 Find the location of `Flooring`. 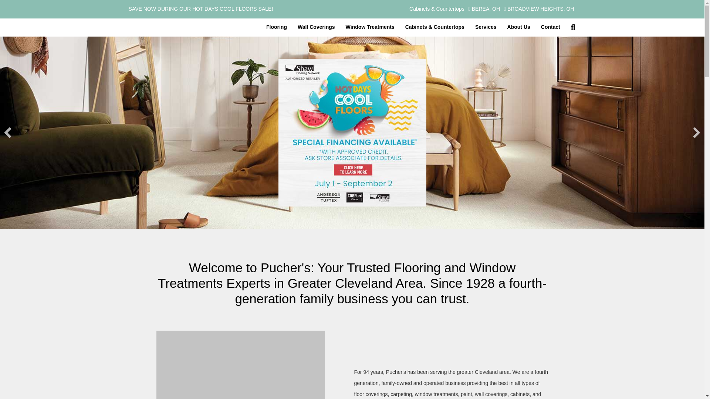

Flooring is located at coordinates (277, 27).